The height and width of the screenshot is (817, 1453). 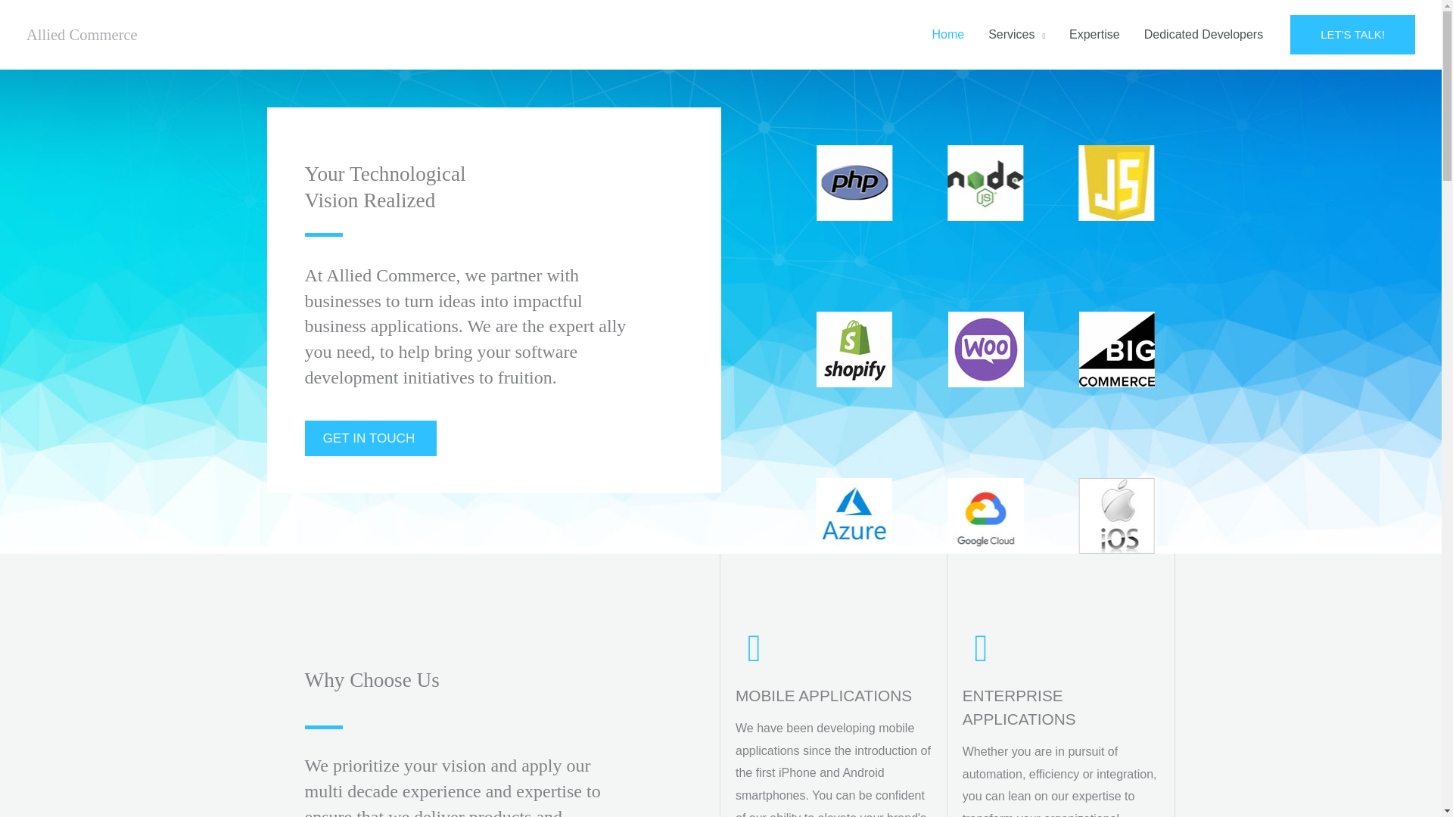 What do you see at coordinates (1352, 35) in the screenshot?
I see `LET'S TALK!` at bounding box center [1352, 35].